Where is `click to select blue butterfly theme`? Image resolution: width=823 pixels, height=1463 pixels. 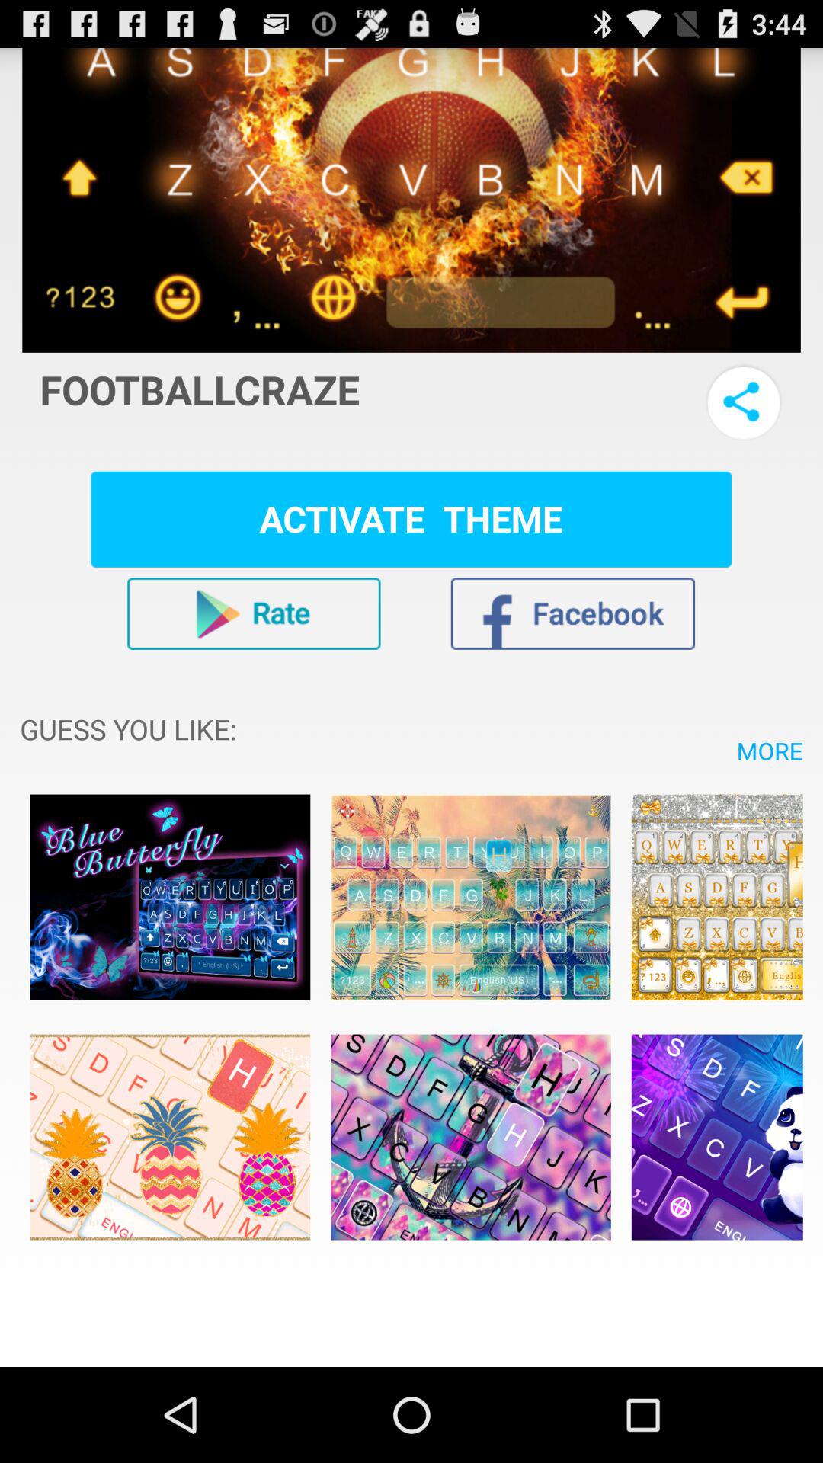
click to select blue butterfly theme is located at coordinates (170, 898).